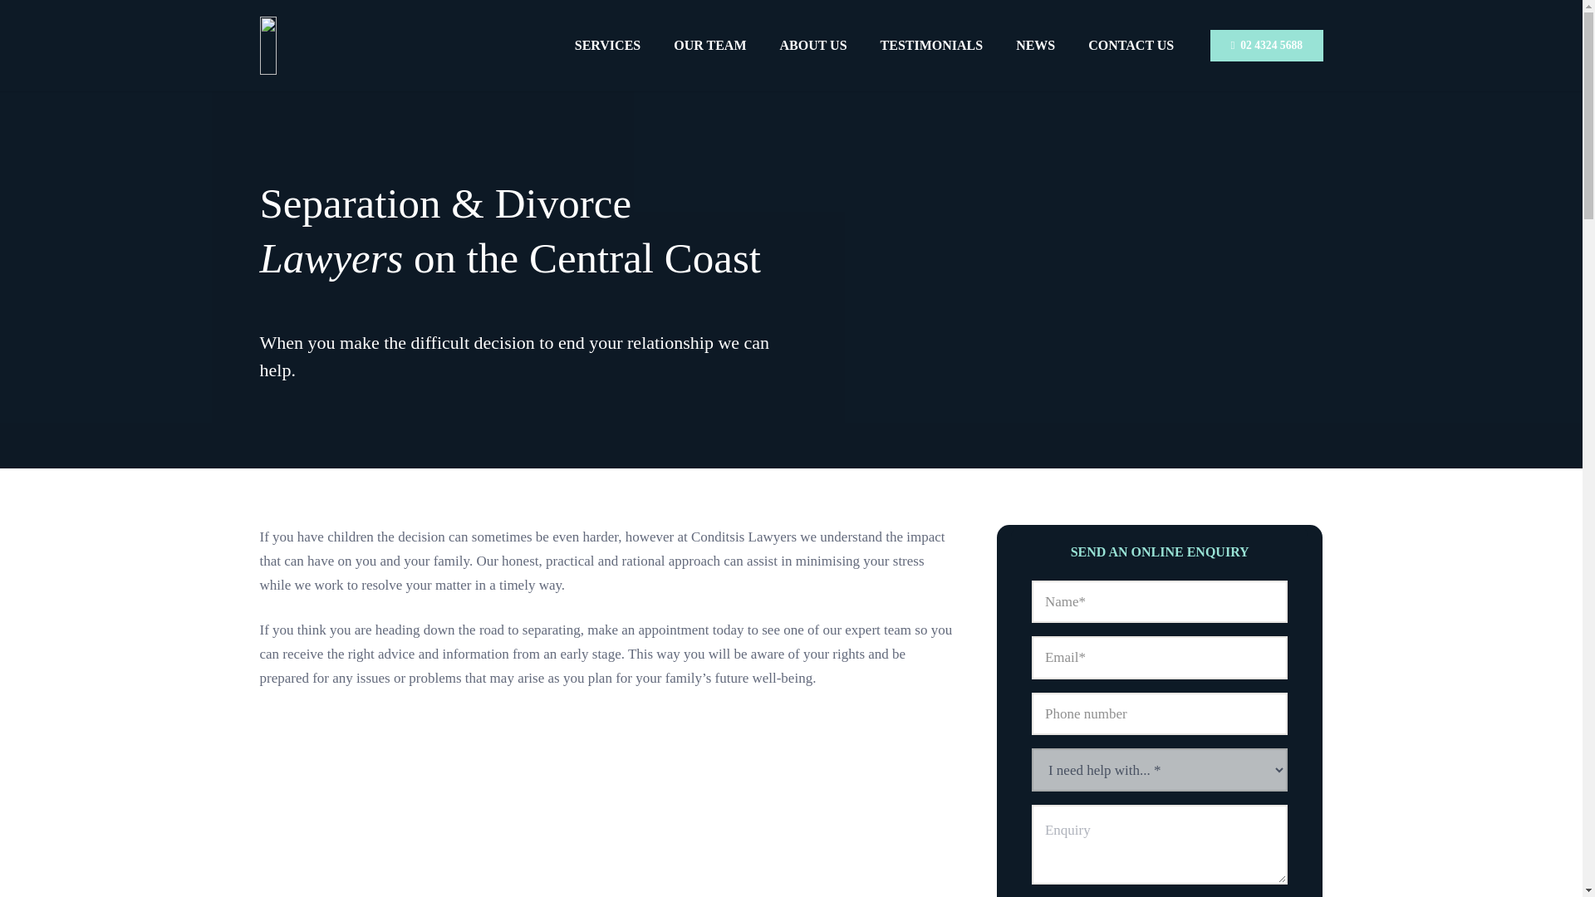 The height and width of the screenshot is (897, 1595). What do you see at coordinates (1035, 45) in the screenshot?
I see `NEWS` at bounding box center [1035, 45].